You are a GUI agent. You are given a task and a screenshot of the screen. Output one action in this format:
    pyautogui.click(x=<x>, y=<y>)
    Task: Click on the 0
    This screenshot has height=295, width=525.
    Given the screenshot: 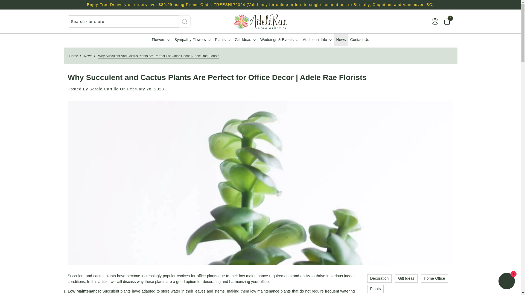 What is the action you would take?
    pyautogui.click(x=447, y=22)
    